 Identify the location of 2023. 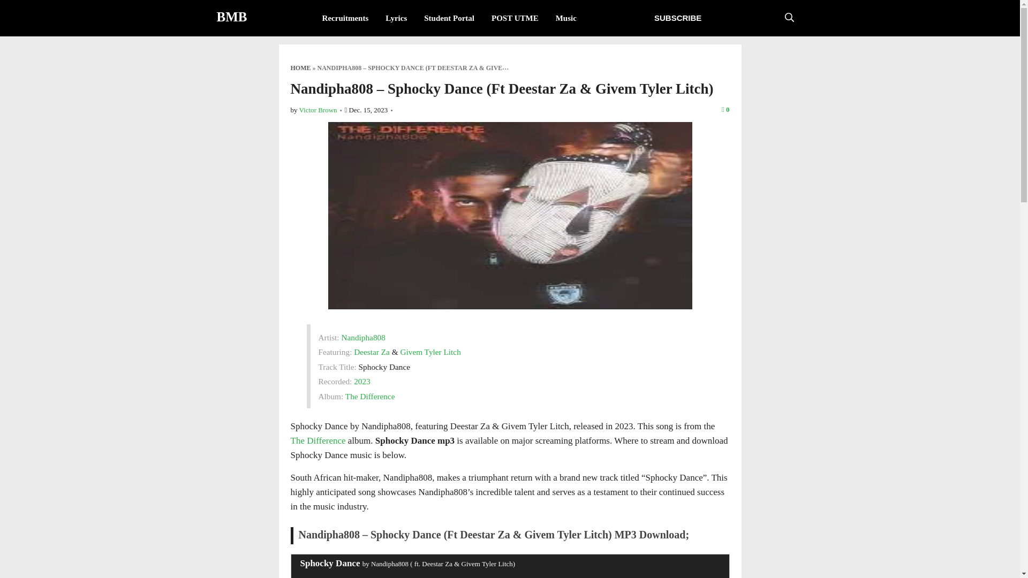
(362, 381).